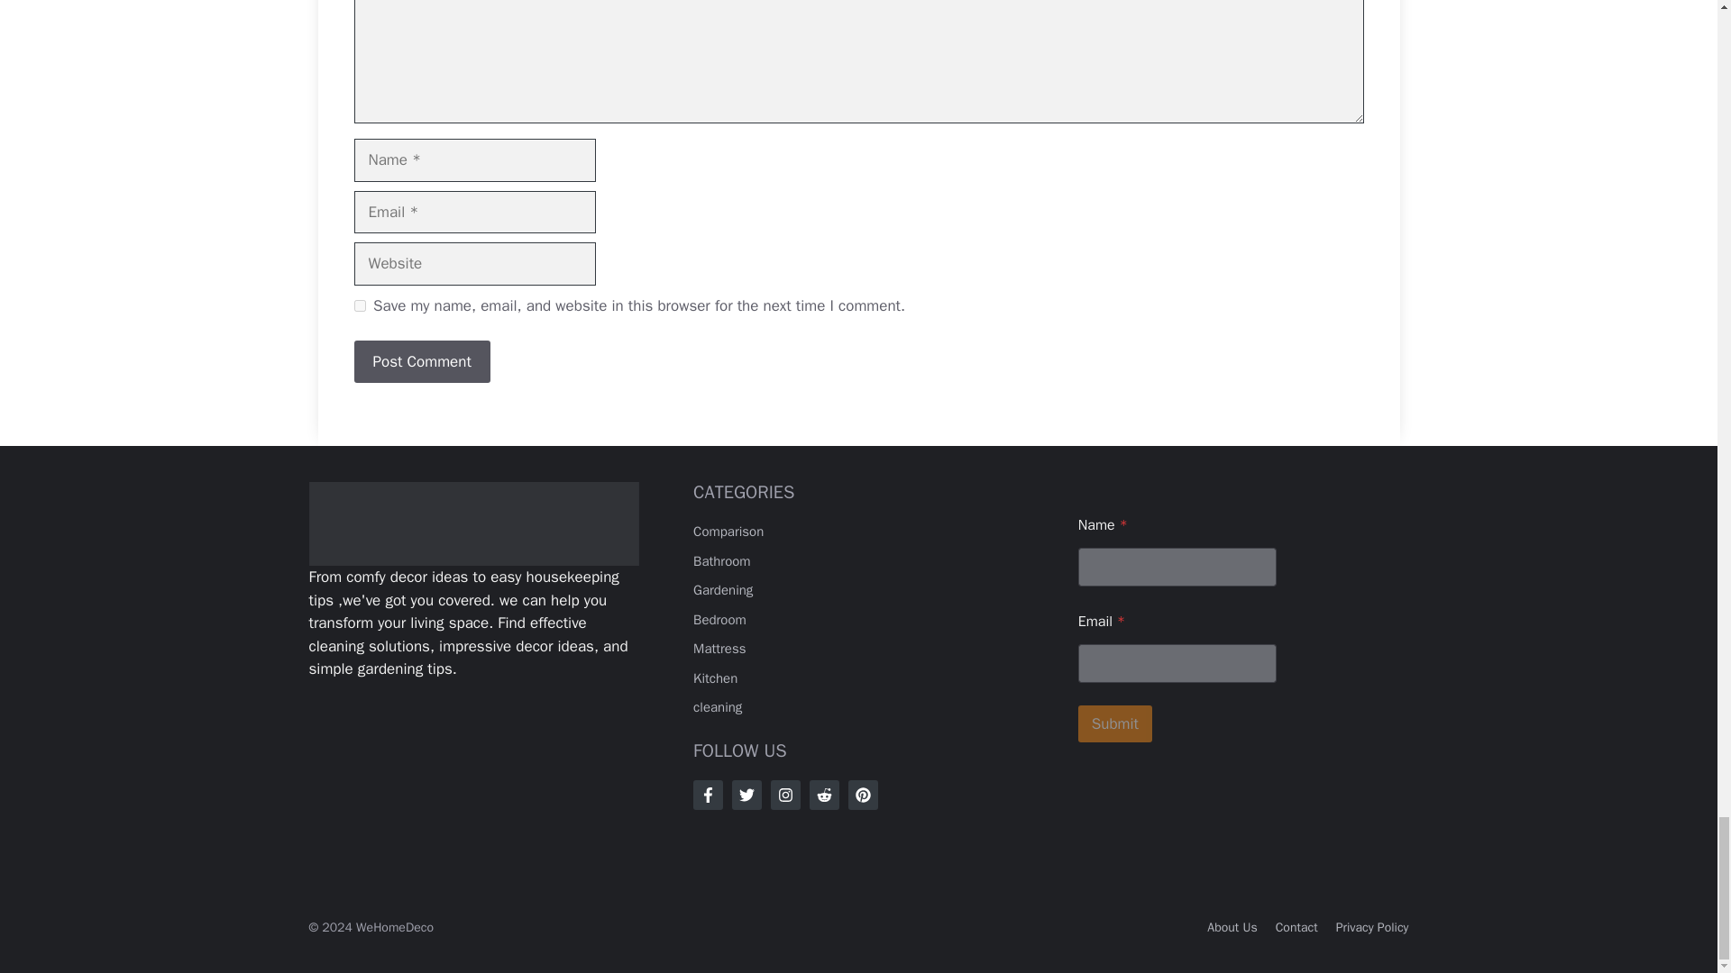  What do you see at coordinates (359, 305) in the screenshot?
I see `yes` at bounding box center [359, 305].